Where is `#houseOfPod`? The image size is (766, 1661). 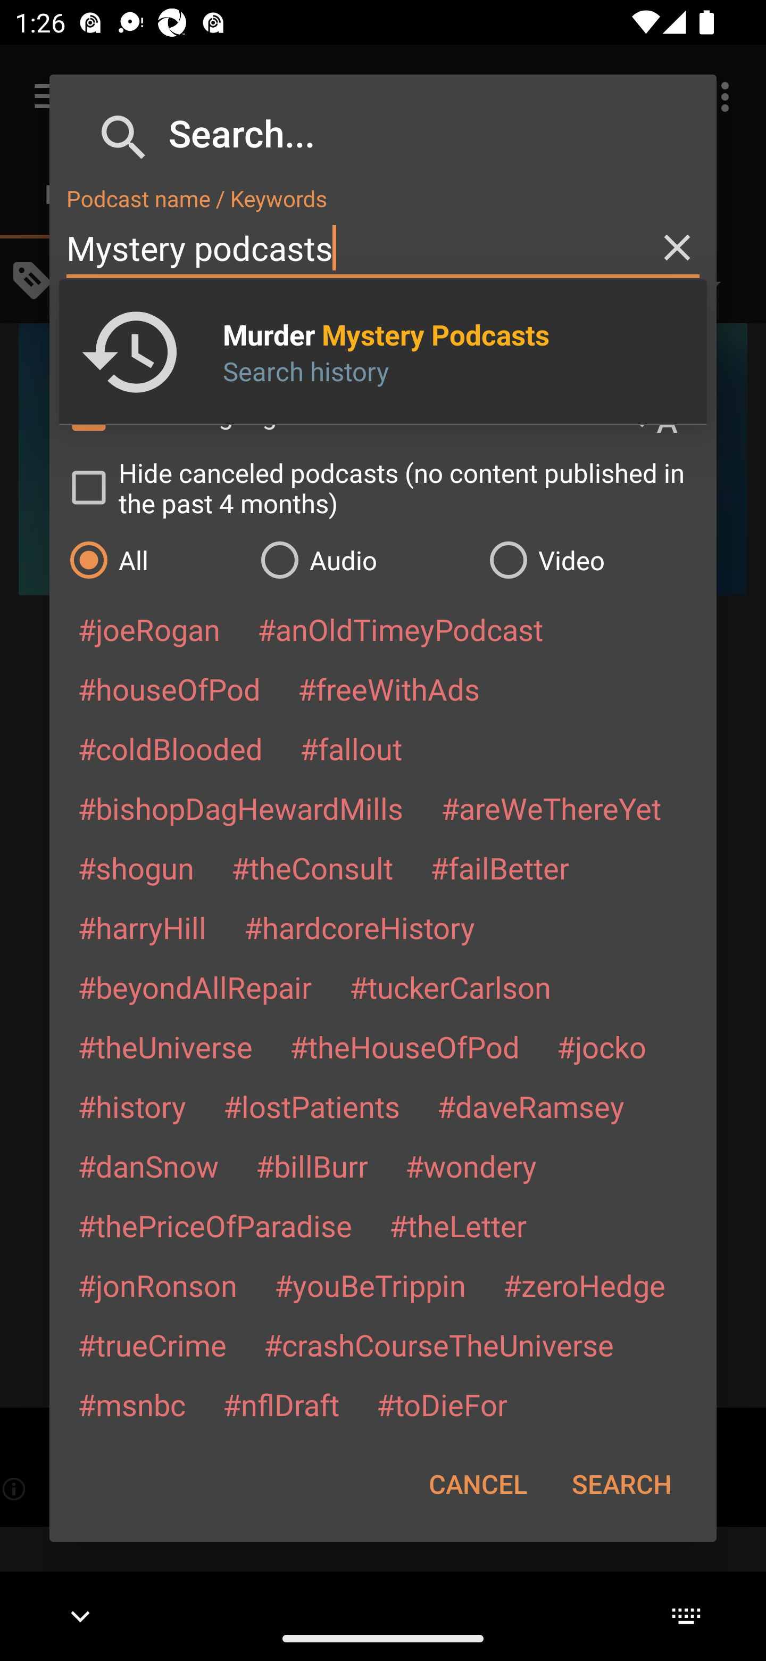 #houseOfPod is located at coordinates (169, 689).